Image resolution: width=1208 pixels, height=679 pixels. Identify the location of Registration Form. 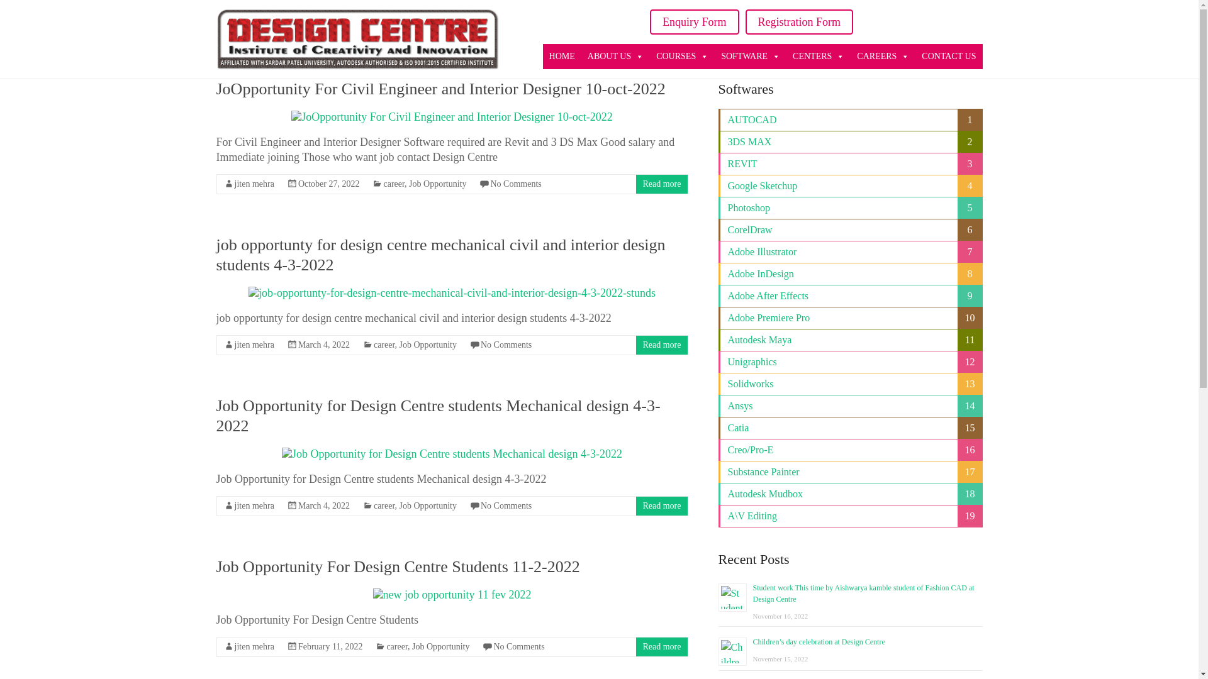
(795, 20).